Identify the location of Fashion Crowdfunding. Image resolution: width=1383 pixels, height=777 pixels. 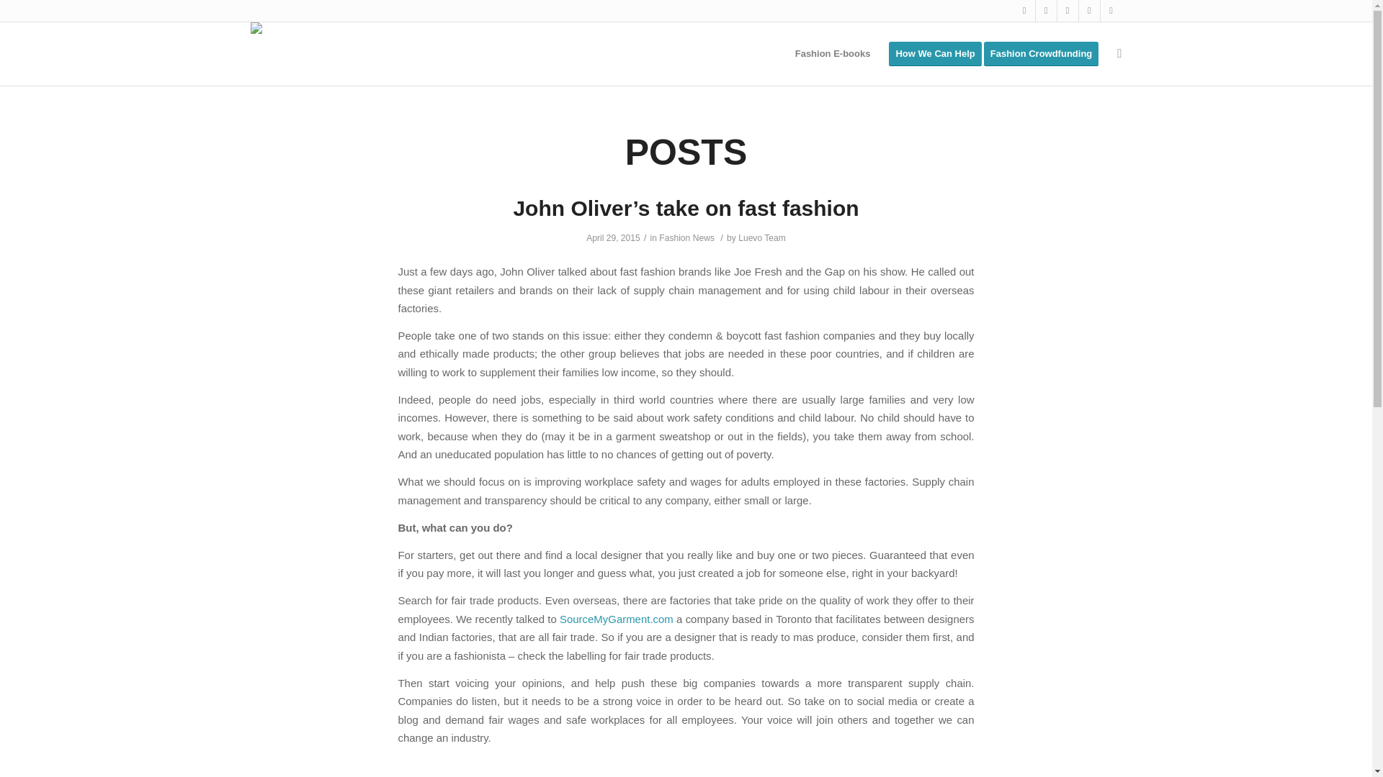
(1046, 53).